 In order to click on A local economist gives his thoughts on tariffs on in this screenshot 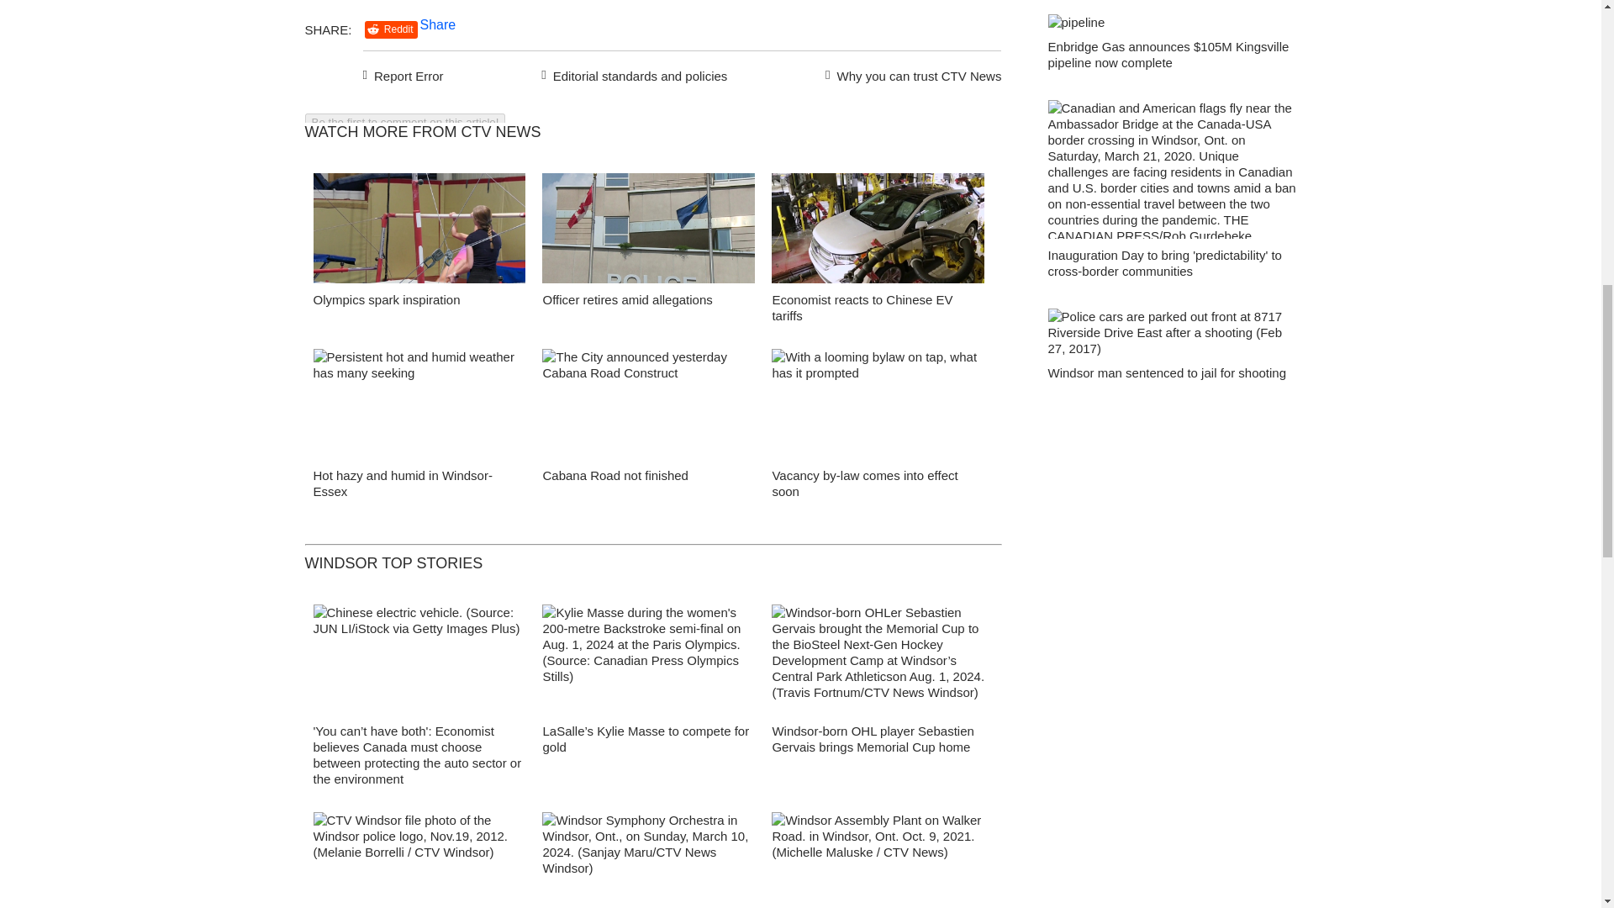, I will do `click(878, 232)`.